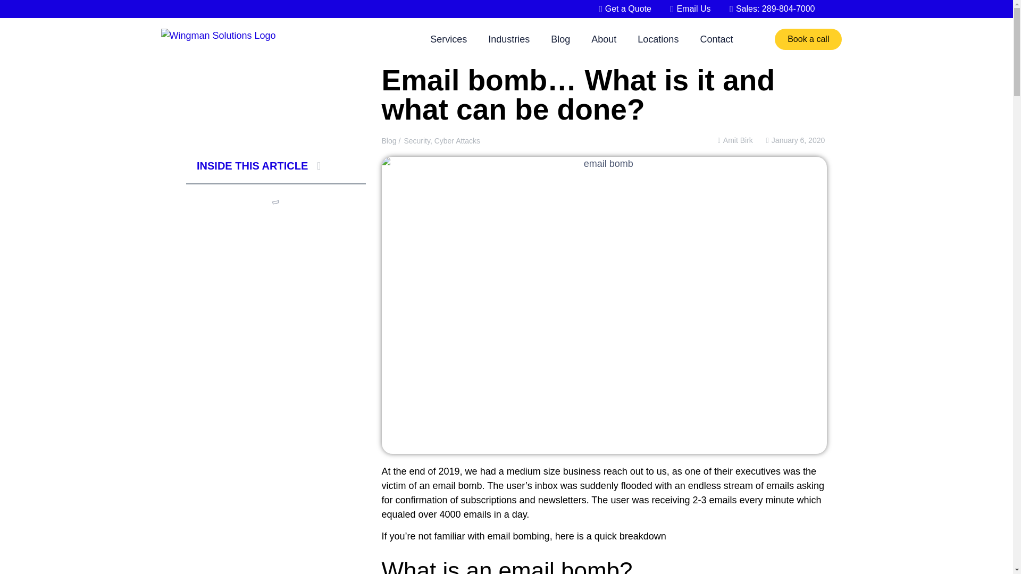 This screenshot has width=1021, height=574. I want to click on Blog, so click(560, 39).